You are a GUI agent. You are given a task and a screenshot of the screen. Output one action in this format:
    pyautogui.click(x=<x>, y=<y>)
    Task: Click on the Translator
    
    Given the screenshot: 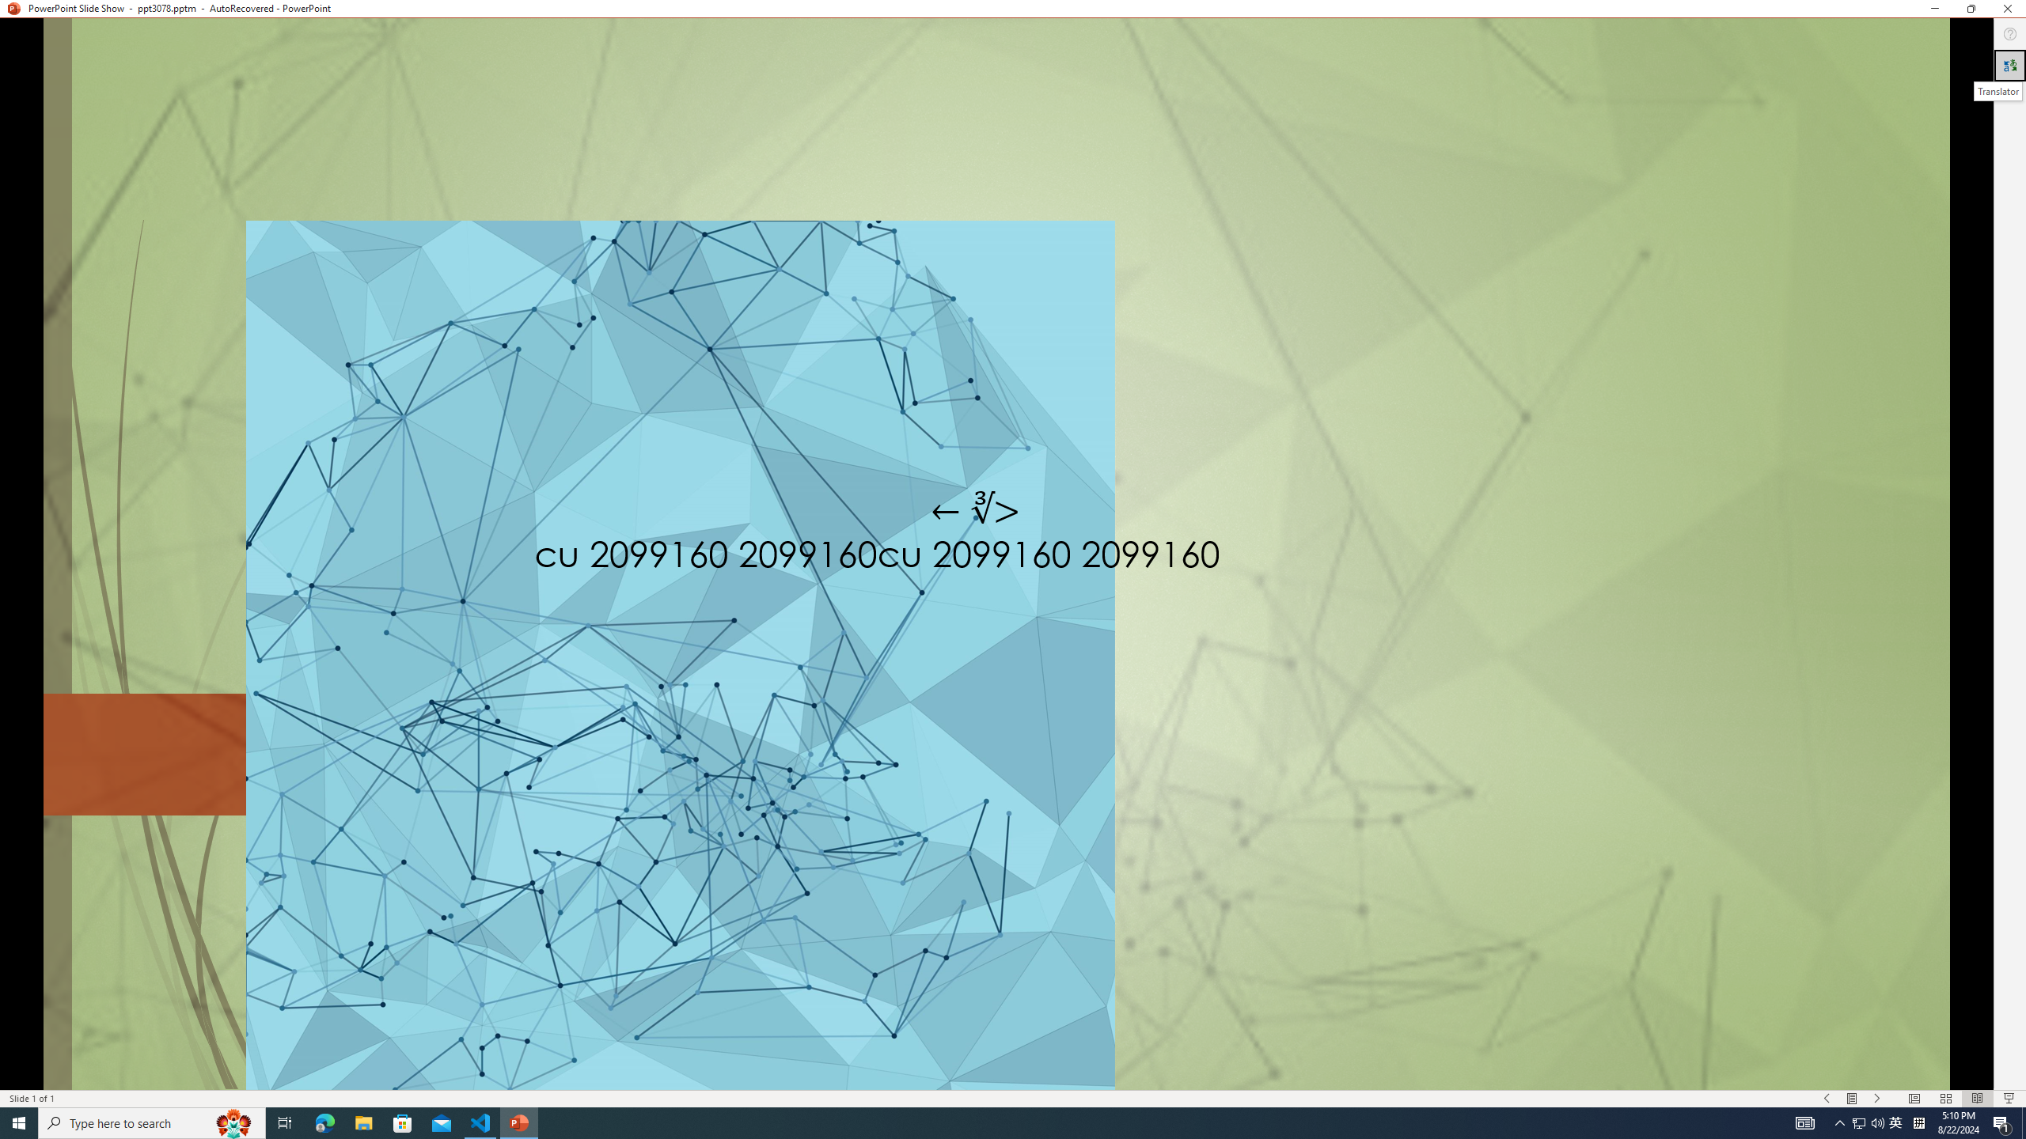 What is the action you would take?
    pyautogui.click(x=2010, y=66)
    